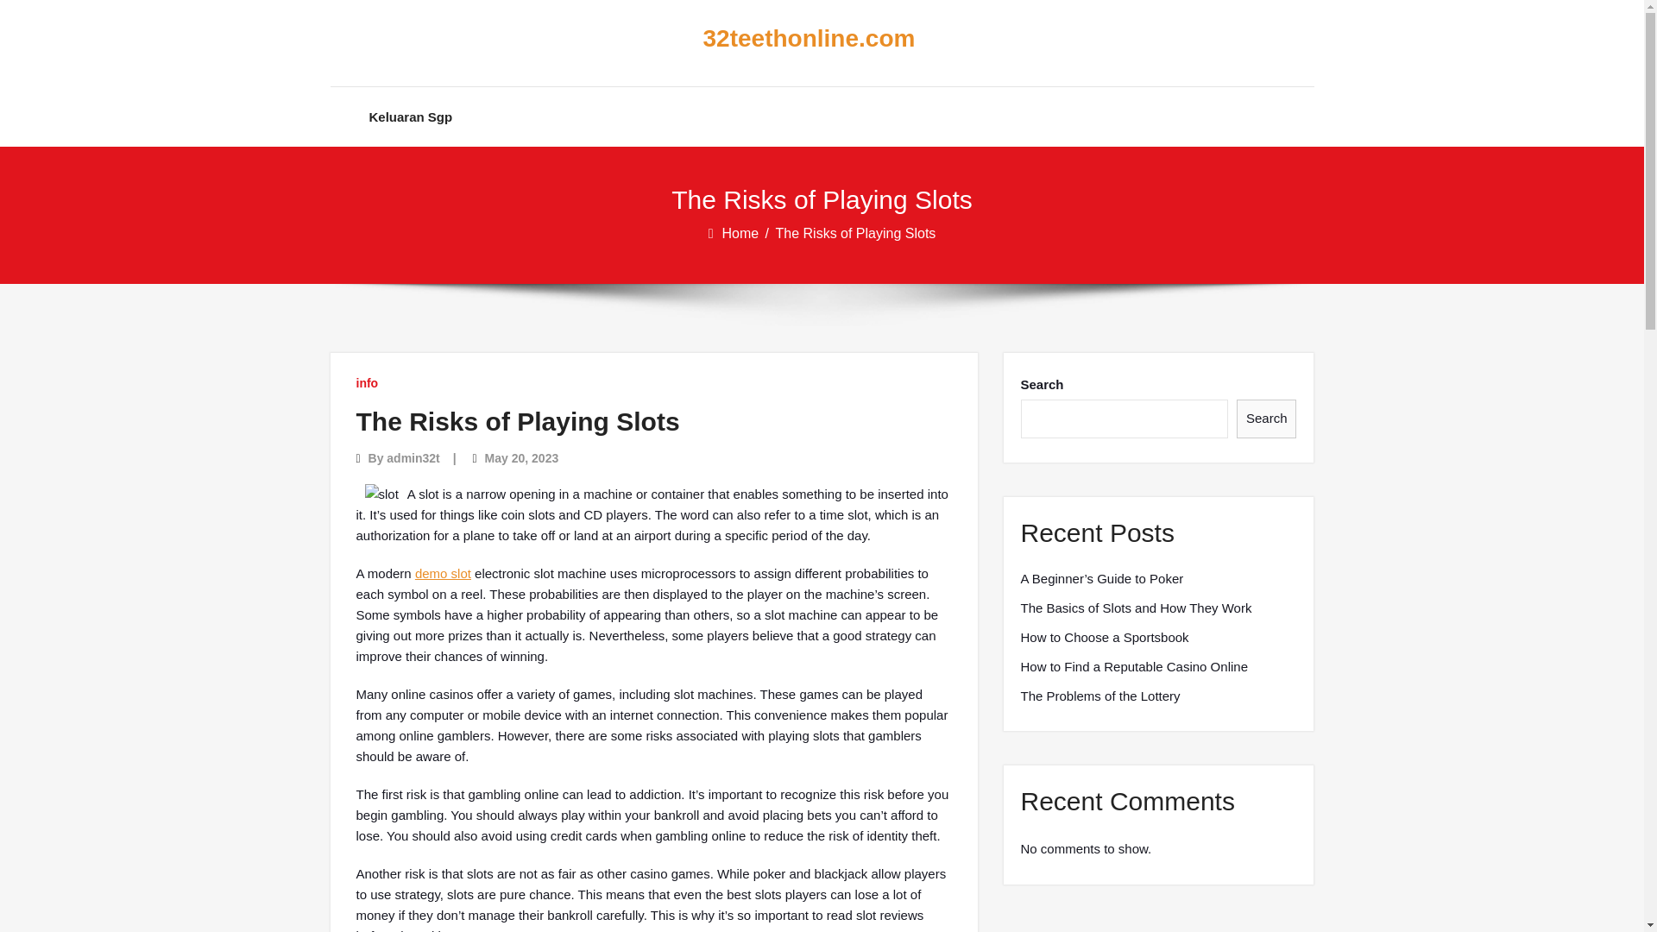  I want to click on The Basics of Slots and How They Work, so click(1136, 608).